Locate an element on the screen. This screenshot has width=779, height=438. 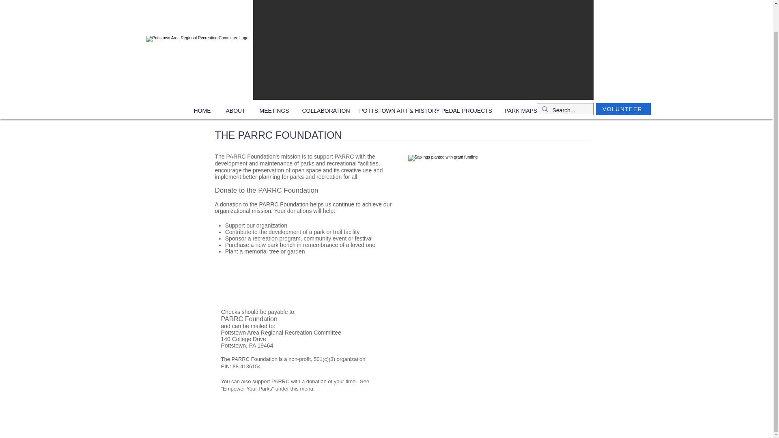
COLLABORATION is located at coordinates (325, 111).